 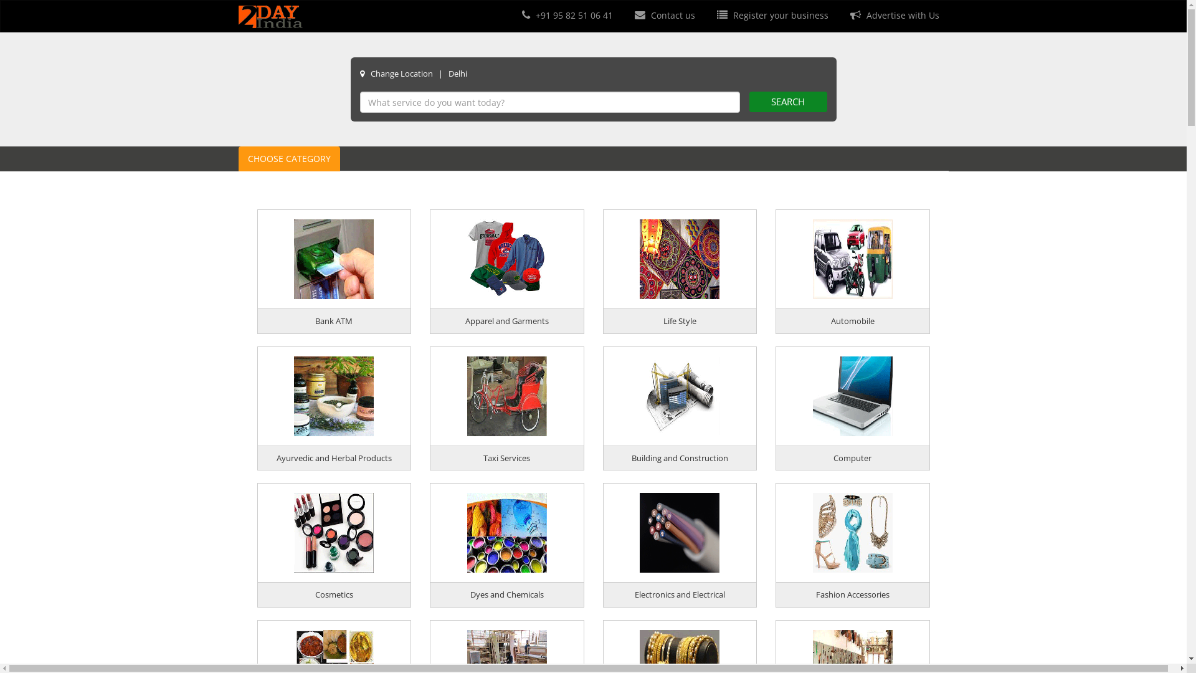 What do you see at coordinates (787, 102) in the screenshot?
I see `SEARCH` at bounding box center [787, 102].